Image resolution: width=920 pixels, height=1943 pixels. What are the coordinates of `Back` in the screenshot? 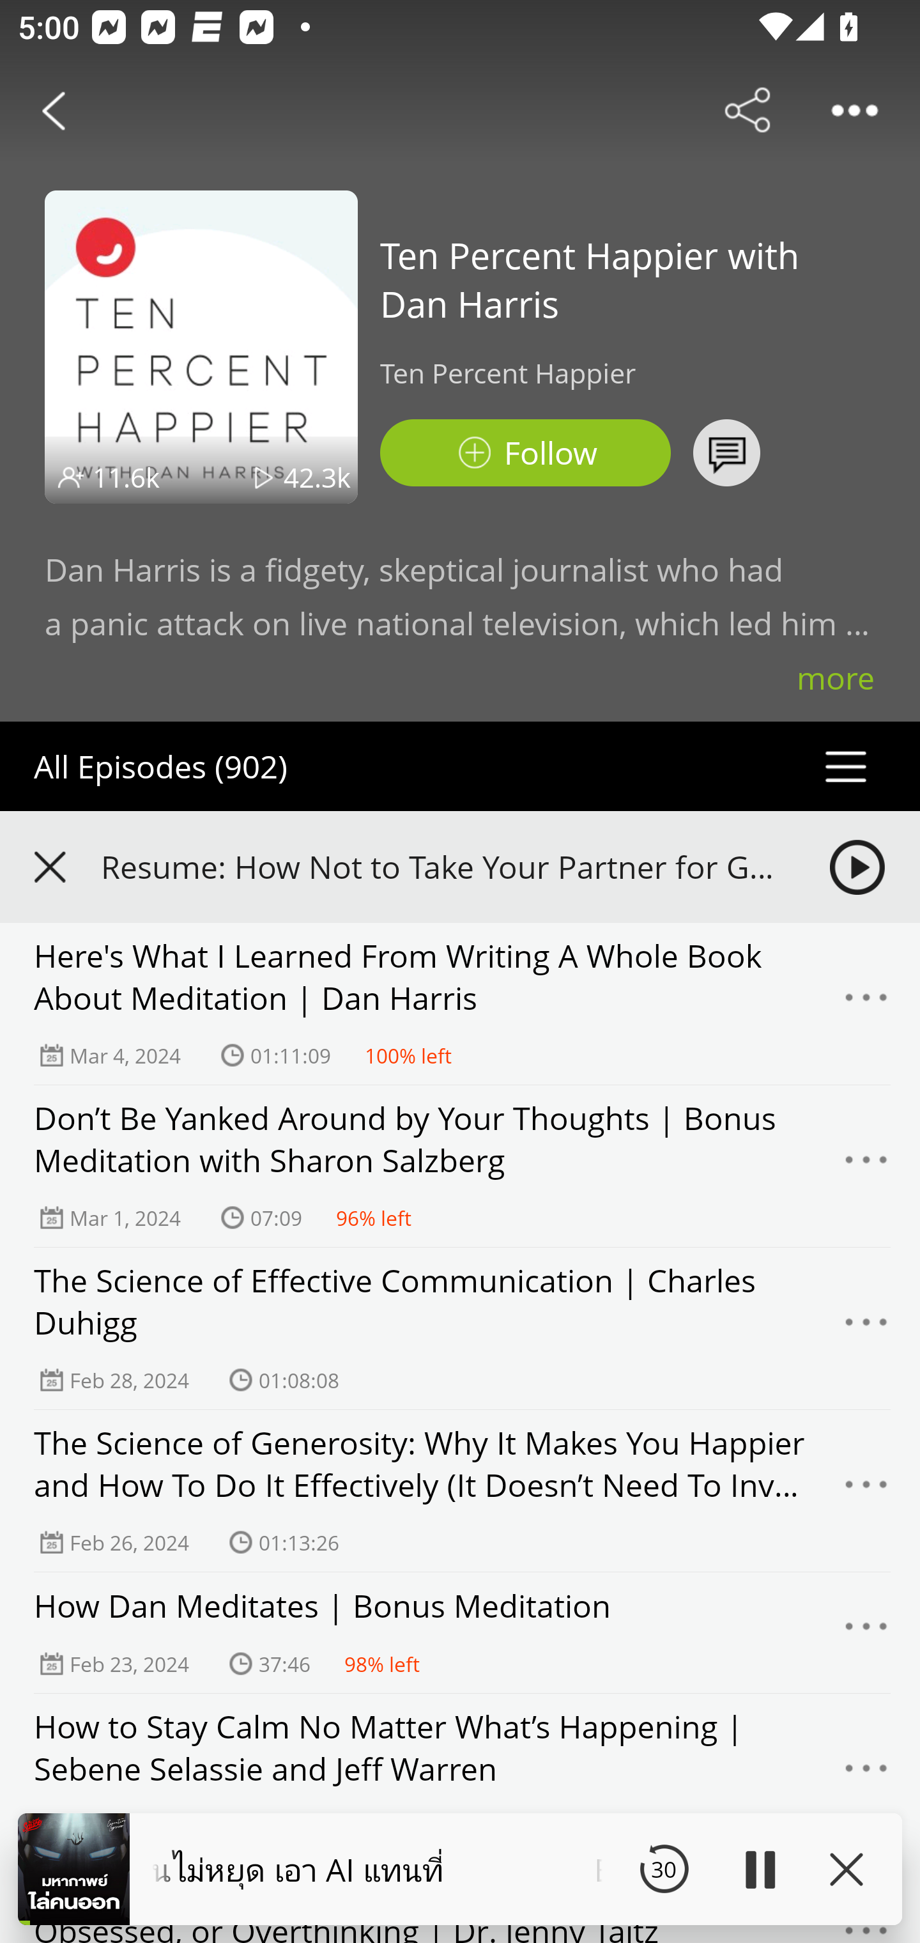 It's located at (54, 110).